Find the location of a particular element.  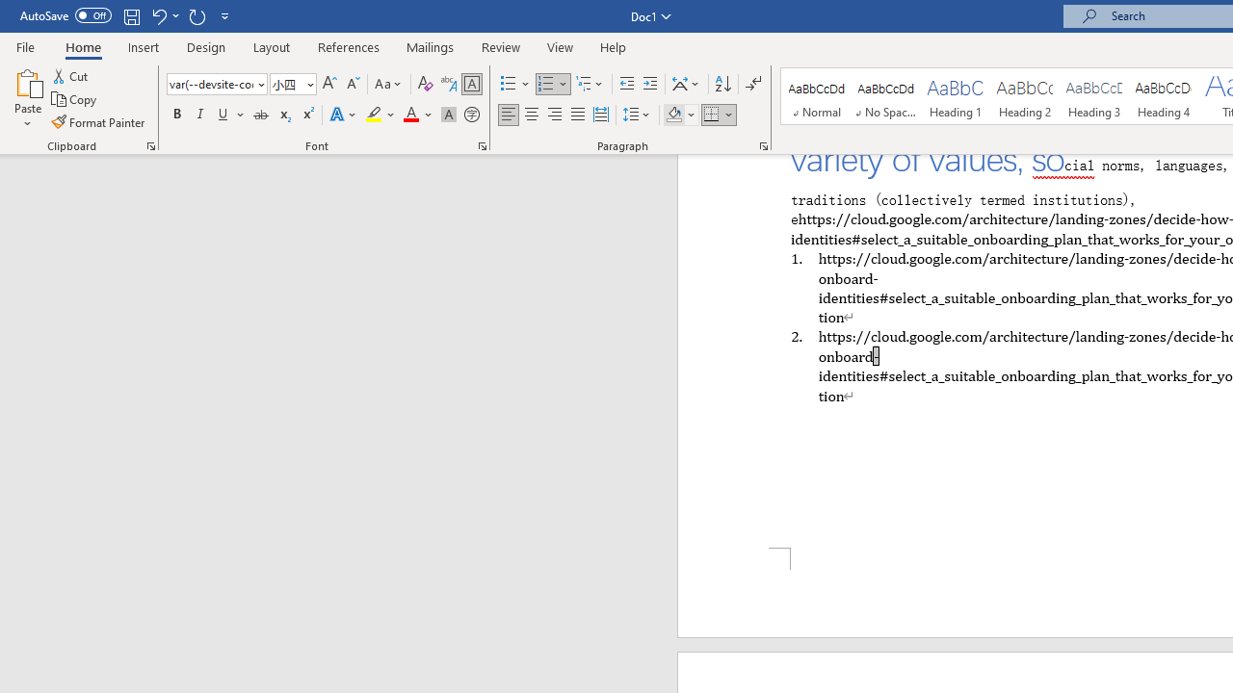

Distributed is located at coordinates (601, 115).